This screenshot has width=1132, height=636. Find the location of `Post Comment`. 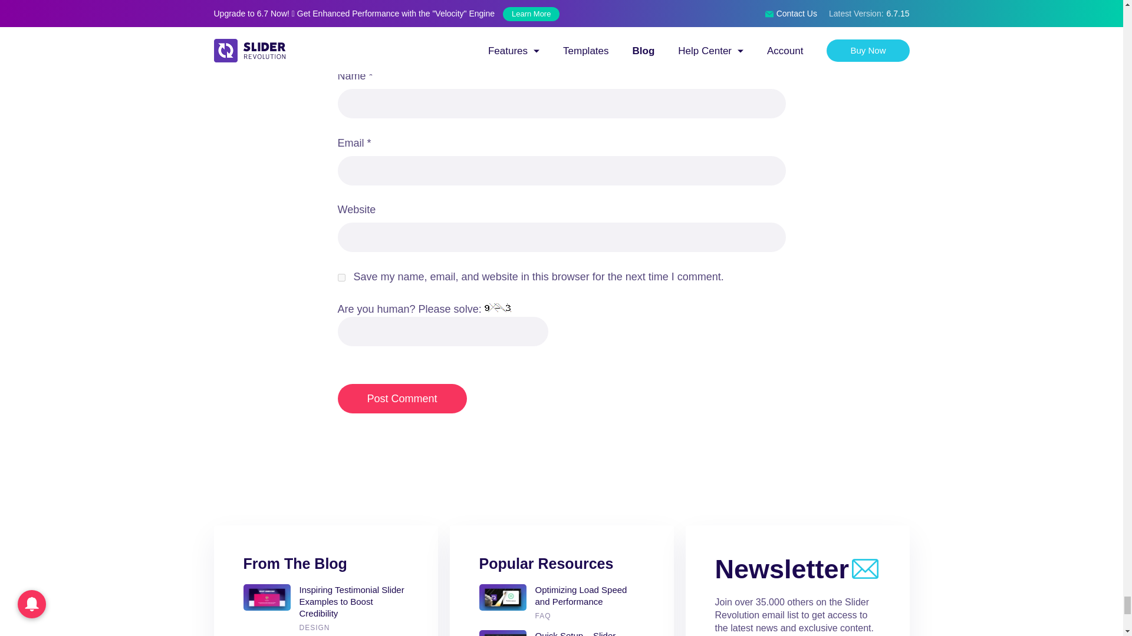

Post Comment is located at coordinates (402, 399).